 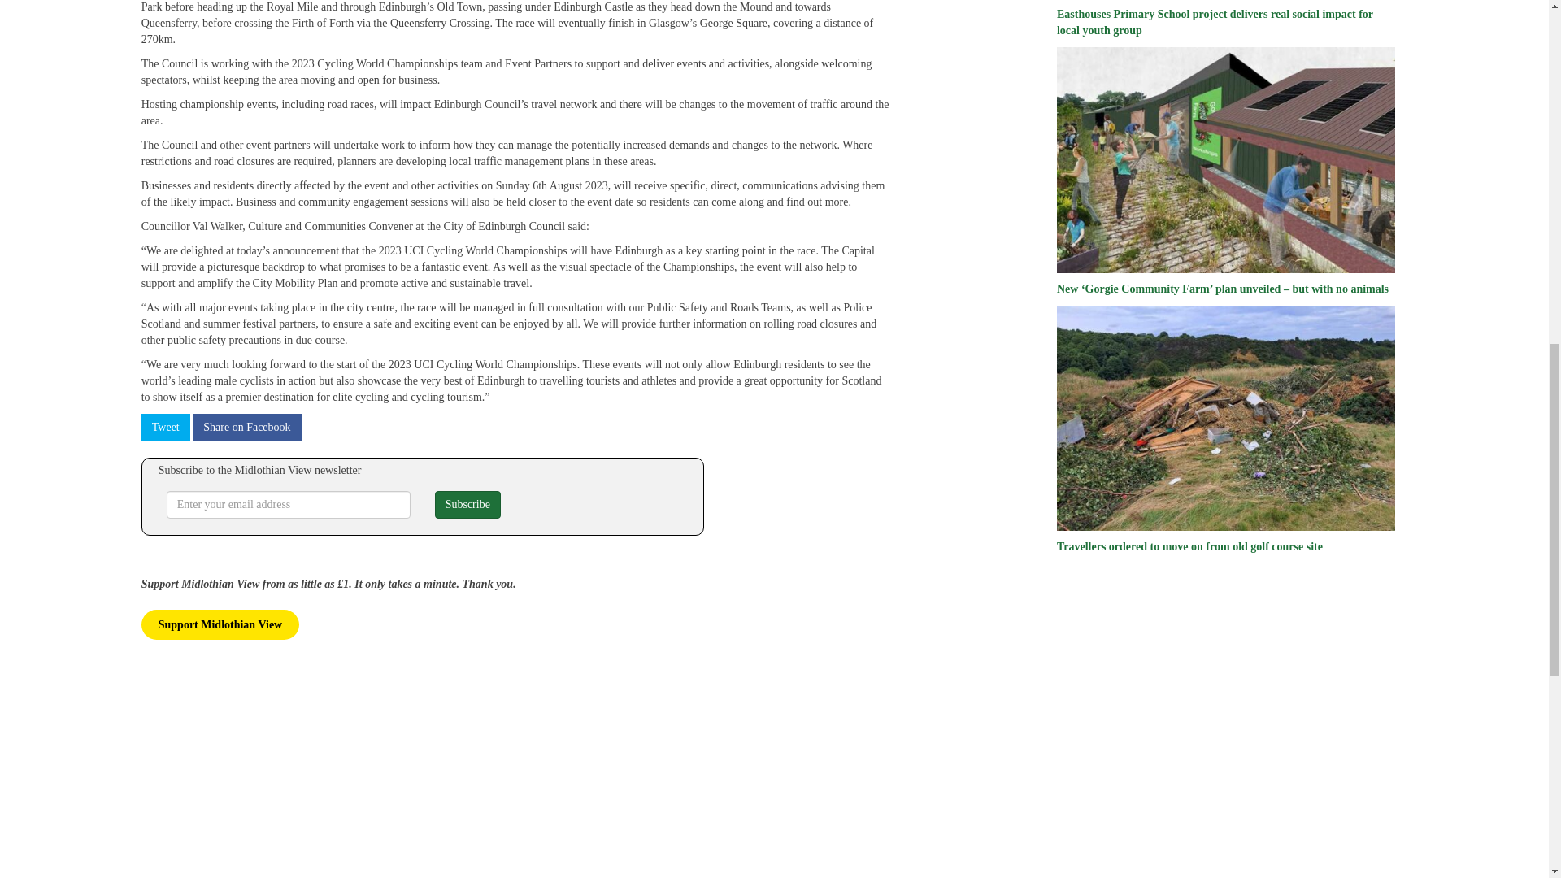 I want to click on Subscribe, so click(x=468, y=504).